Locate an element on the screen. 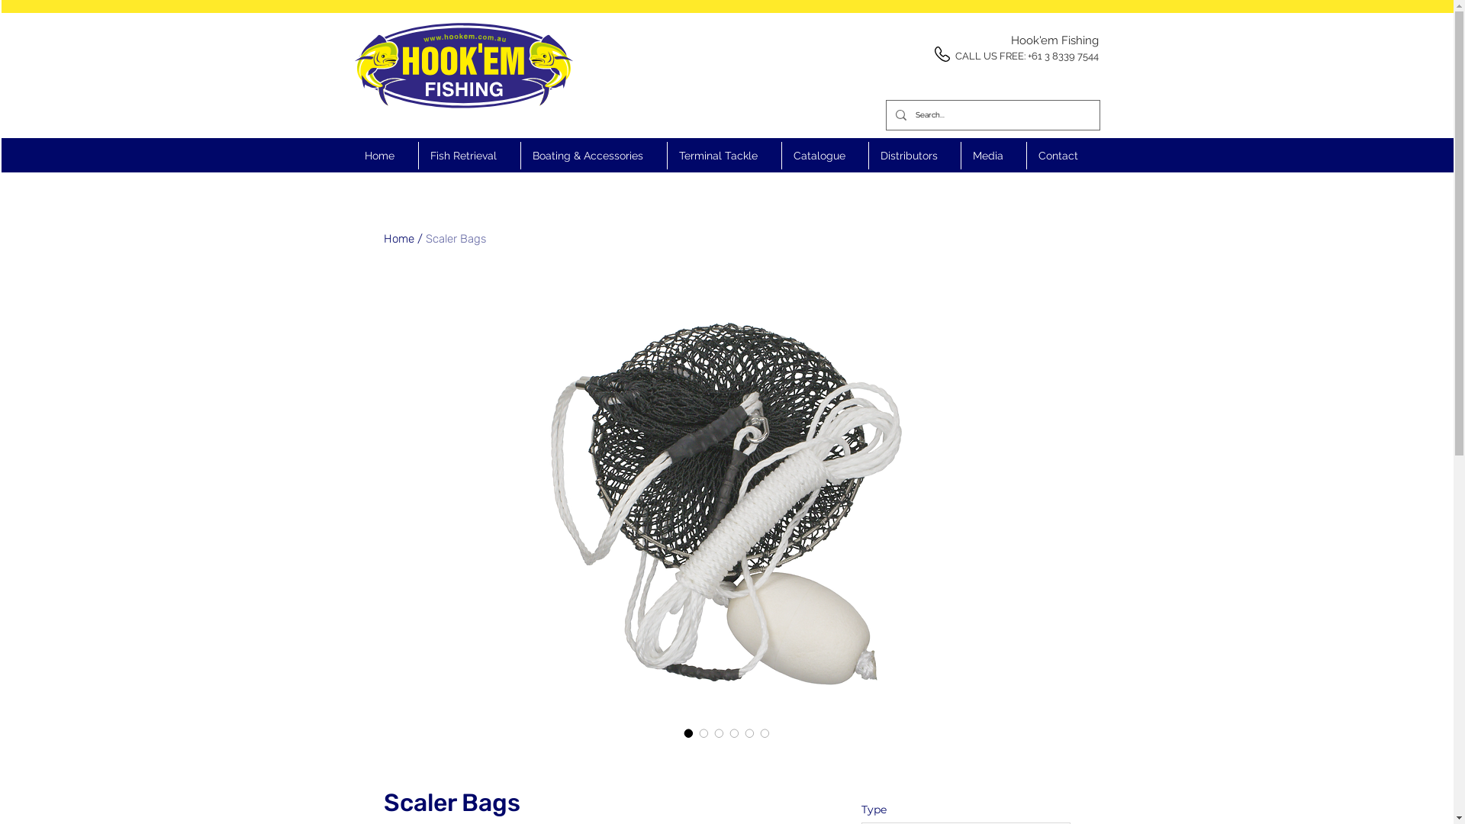  Scaler Bags is located at coordinates (456, 239).